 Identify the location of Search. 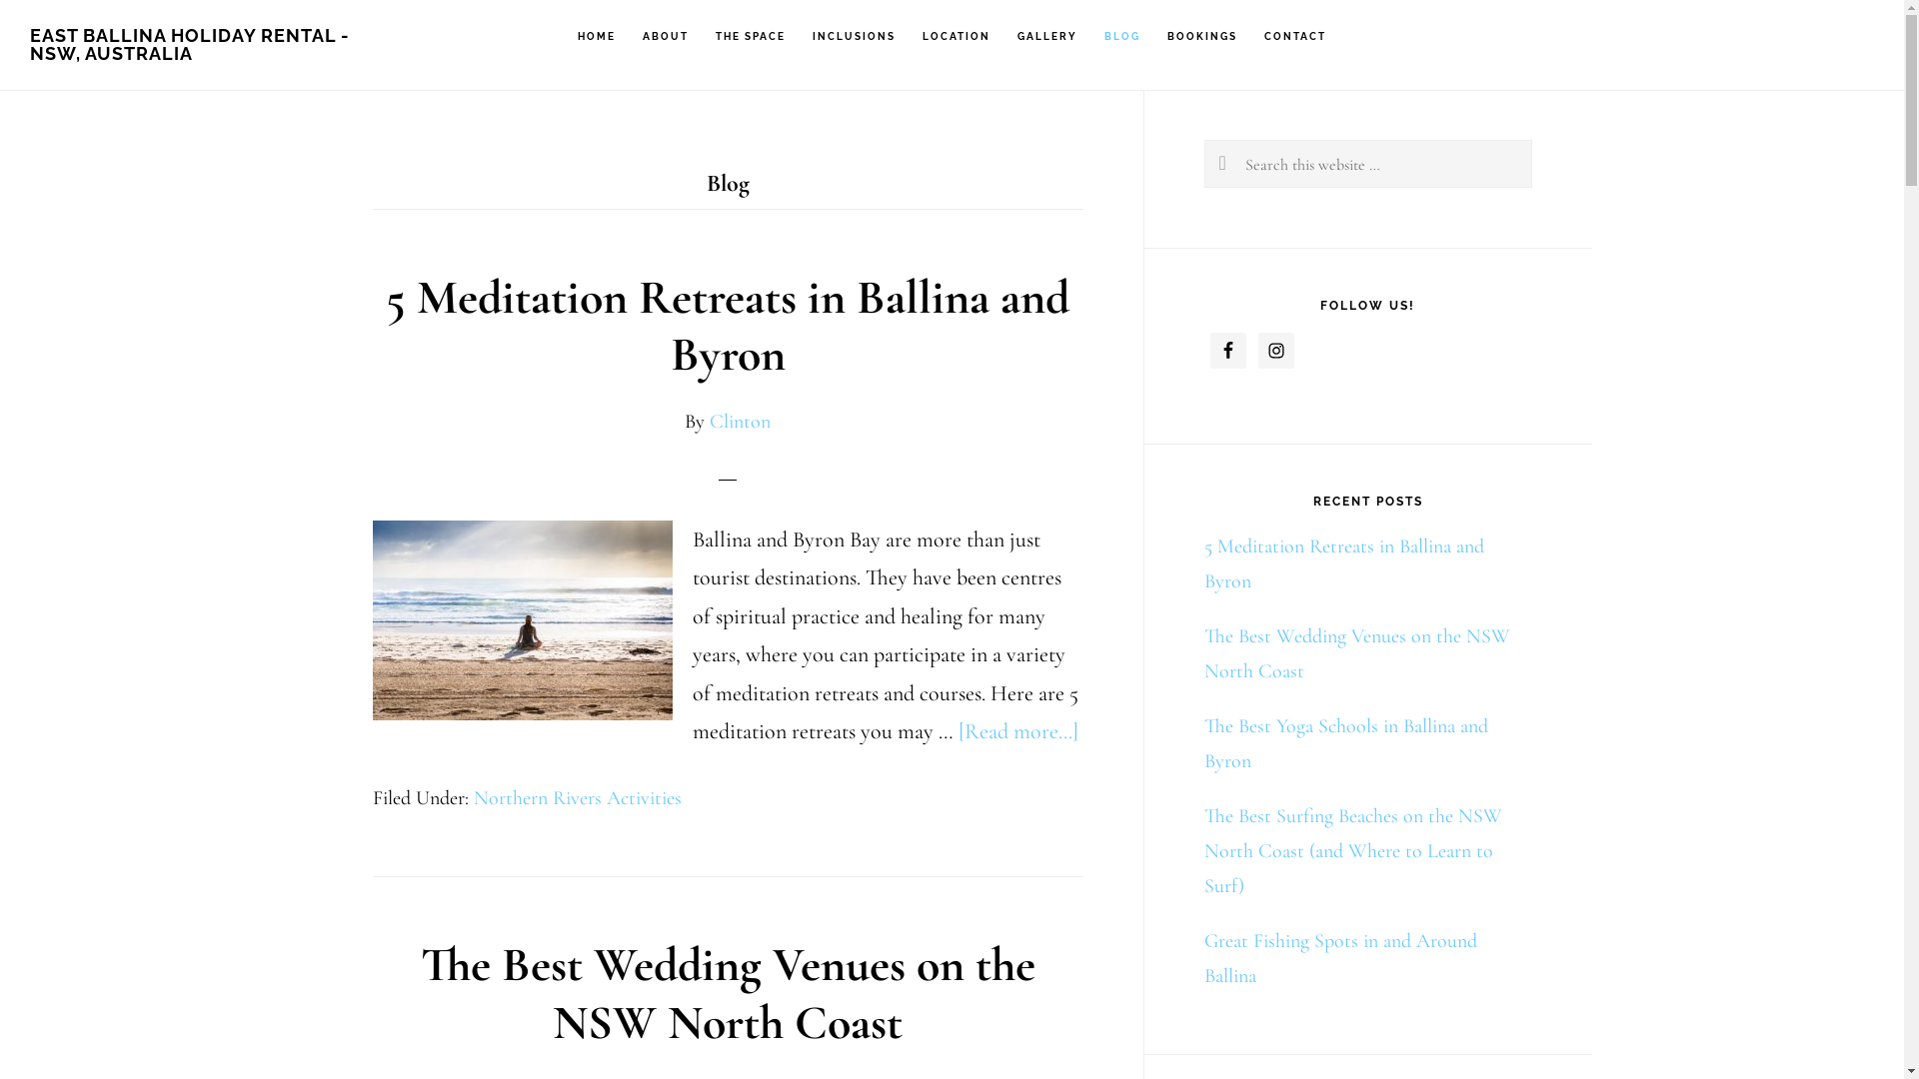
(1531, 140).